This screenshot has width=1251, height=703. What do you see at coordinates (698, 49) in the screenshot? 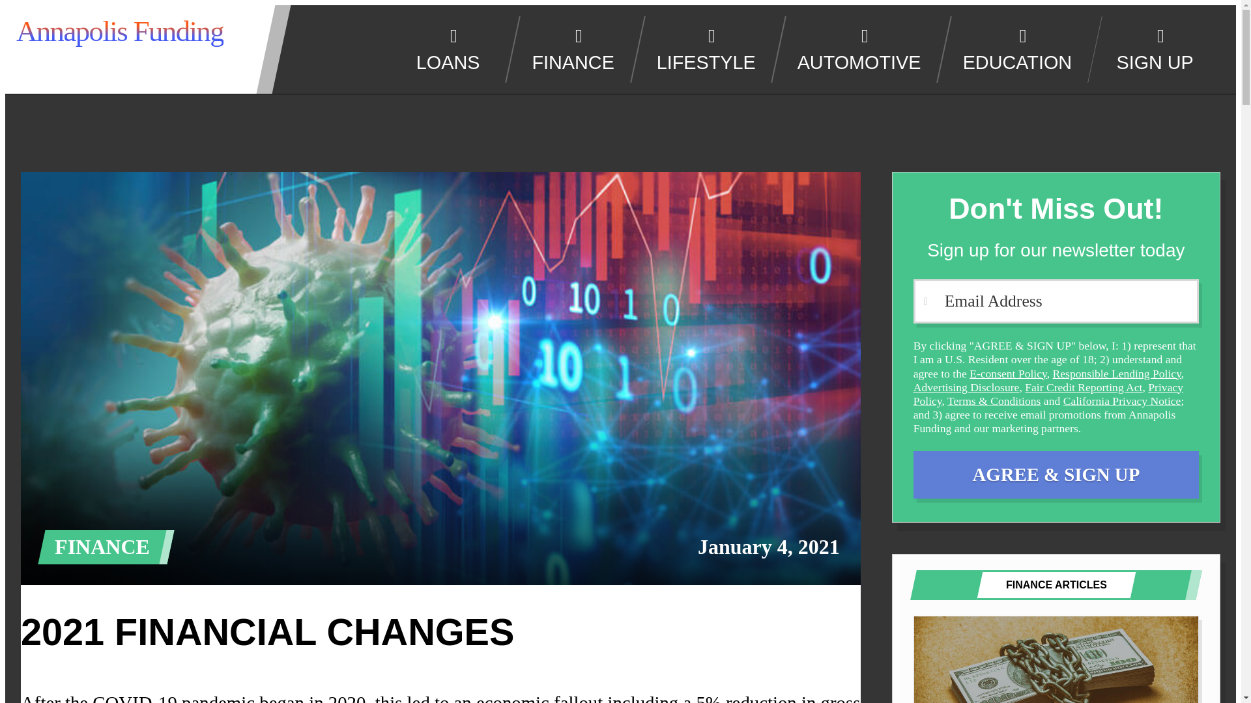
I see `LIFESTYLE` at bounding box center [698, 49].